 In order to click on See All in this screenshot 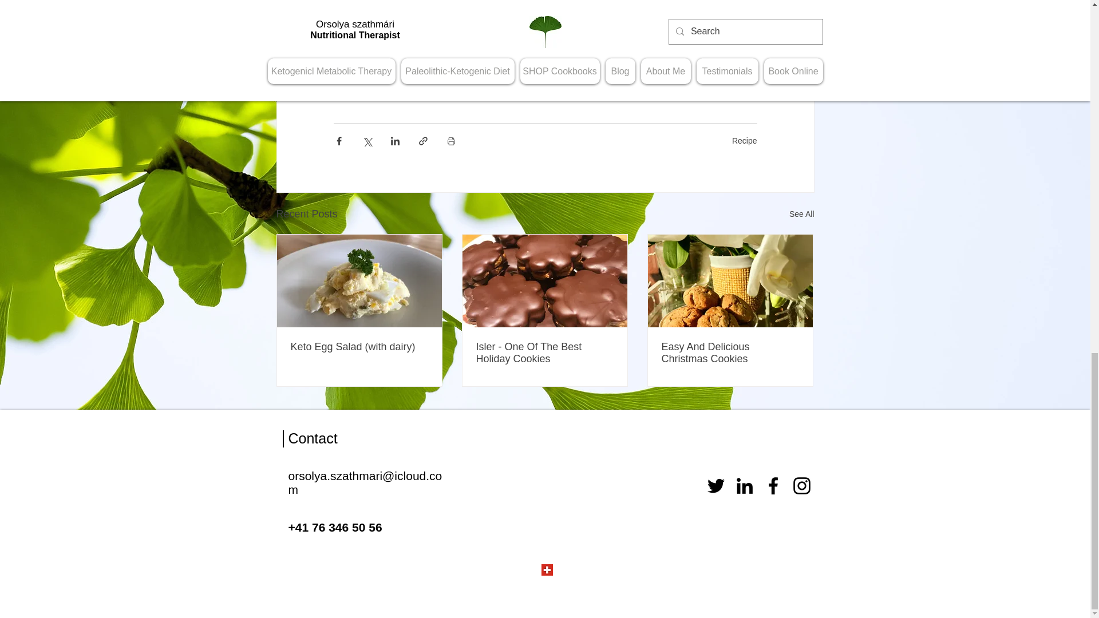, I will do `click(801, 214)`.